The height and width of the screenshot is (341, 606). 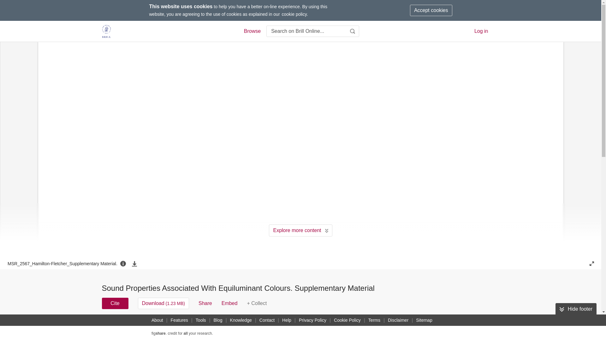 What do you see at coordinates (407, 326) in the screenshot?
I see `USAGE METRICS` at bounding box center [407, 326].